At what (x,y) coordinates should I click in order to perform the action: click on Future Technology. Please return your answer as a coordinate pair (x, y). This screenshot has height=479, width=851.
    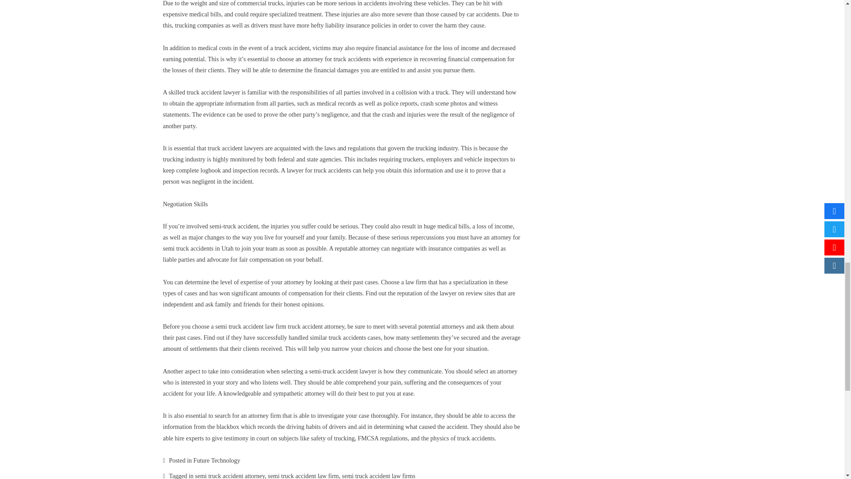
    Looking at the image, I should click on (216, 460).